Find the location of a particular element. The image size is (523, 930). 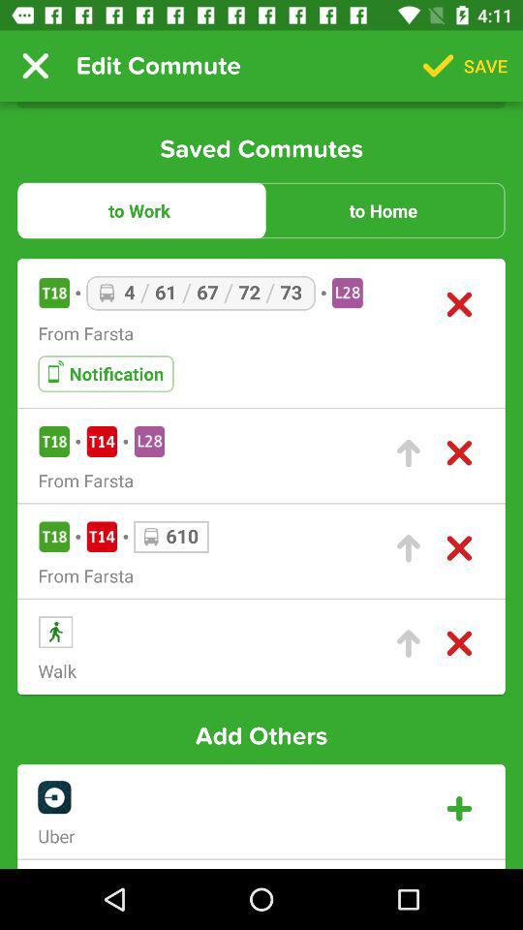

turn on item below the saved commutes is located at coordinates (139, 210).